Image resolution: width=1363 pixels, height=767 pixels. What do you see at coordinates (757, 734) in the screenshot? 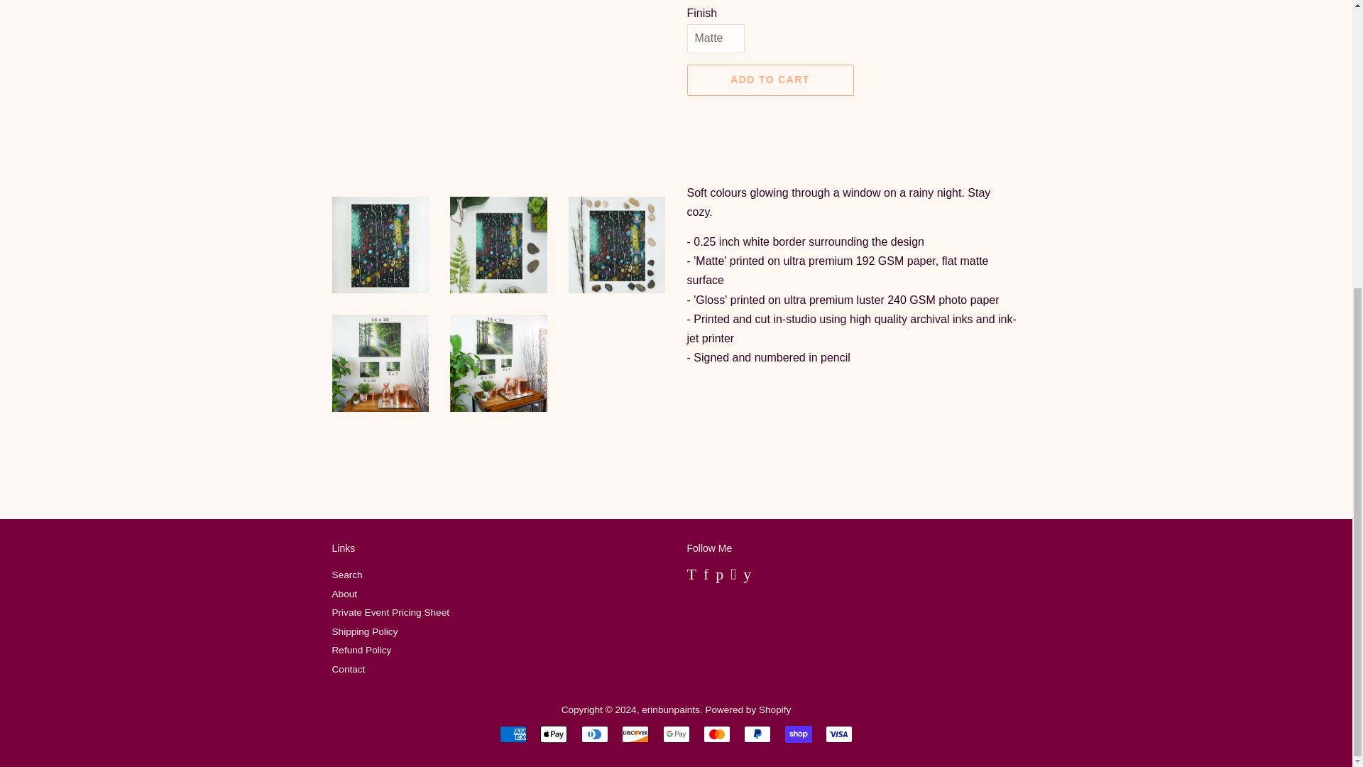
I see `PayPal` at bounding box center [757, 734].